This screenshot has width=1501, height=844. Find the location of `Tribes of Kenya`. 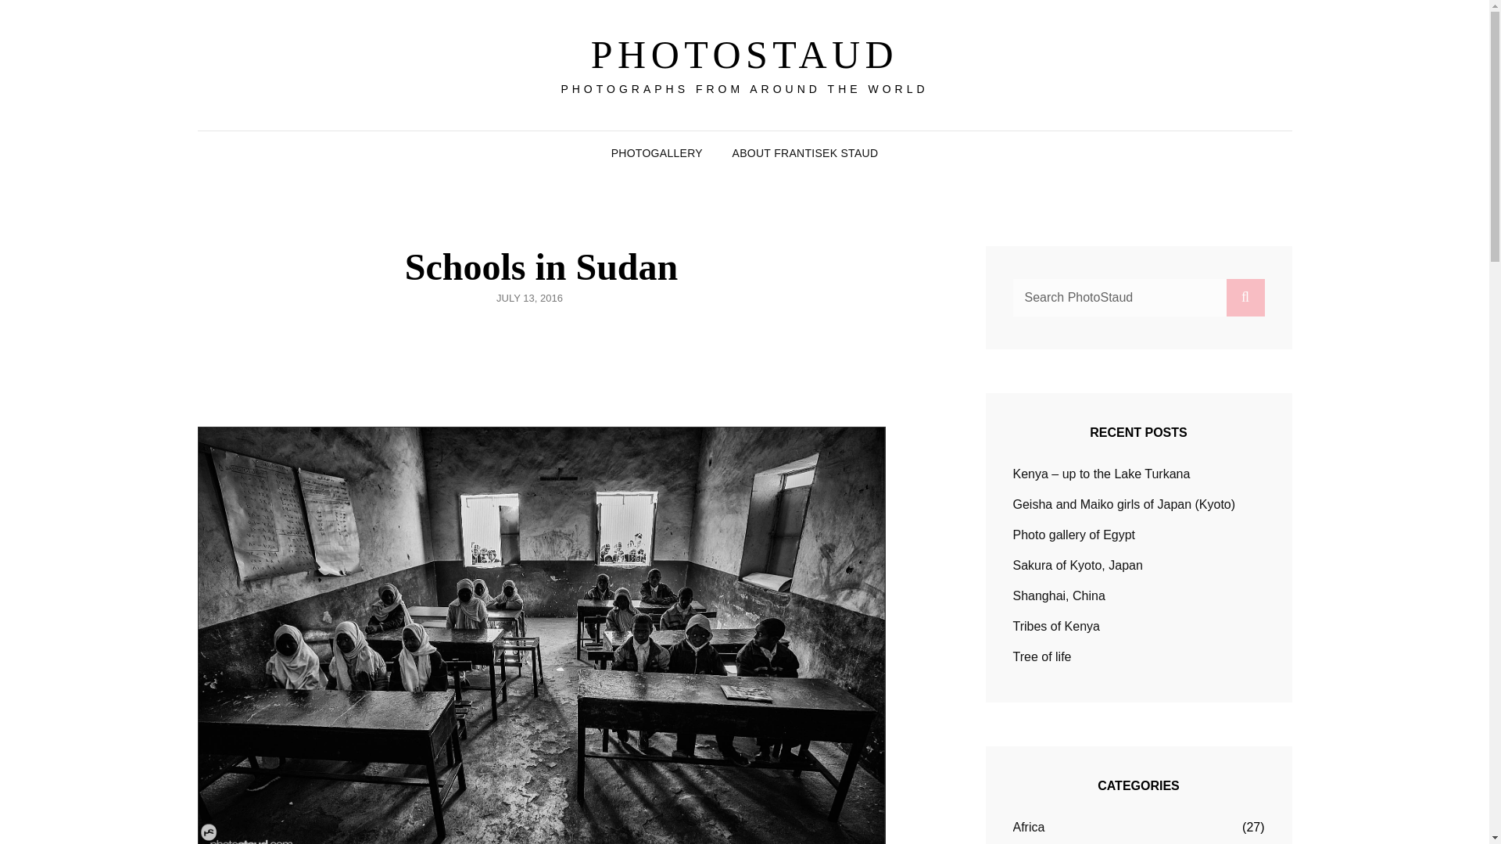

Tribes of Kenya is located at coordinates (1057, 626).